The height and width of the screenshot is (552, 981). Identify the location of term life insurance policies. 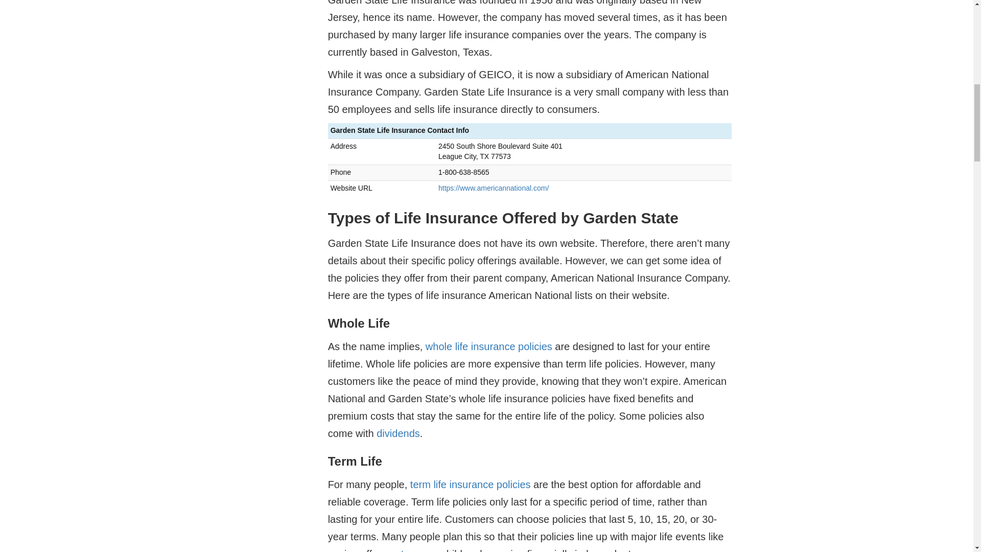
(470, 485).